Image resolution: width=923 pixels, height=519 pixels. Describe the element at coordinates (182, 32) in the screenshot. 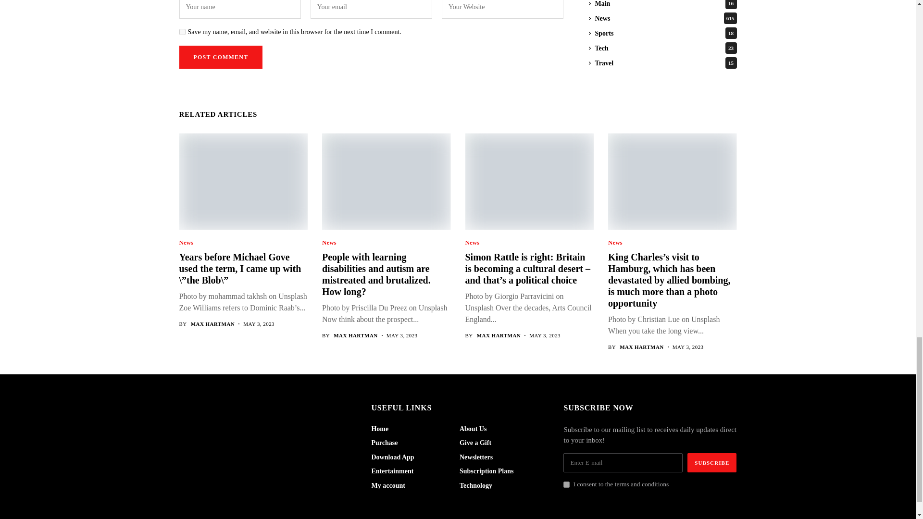

I see `yes` at that location.